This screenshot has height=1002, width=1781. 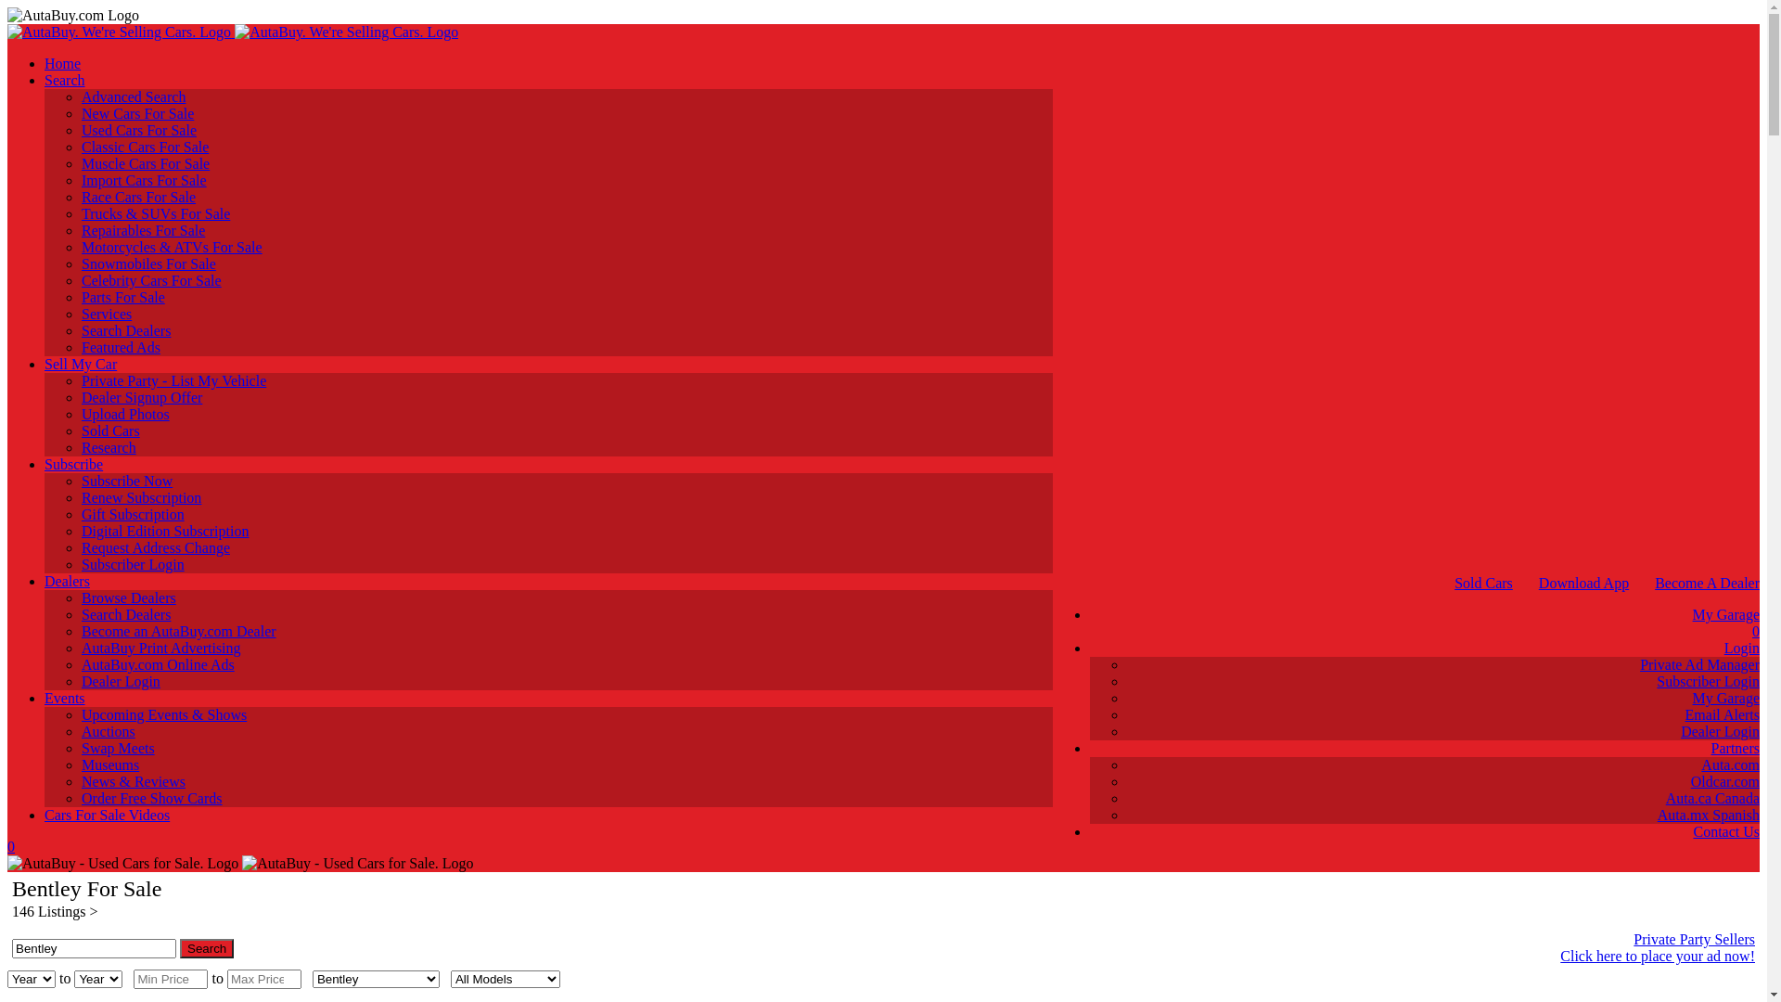 I want to click on My Garage
0, so click(x=1425, y=623).